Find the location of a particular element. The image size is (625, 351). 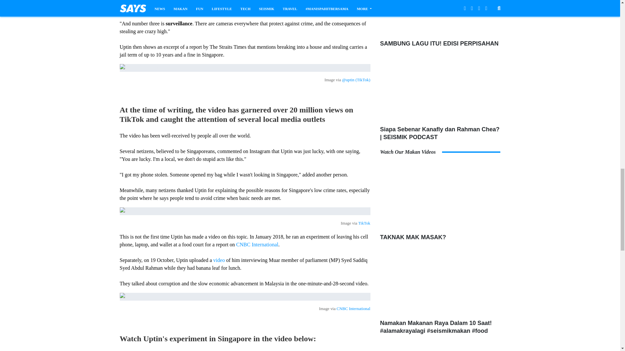

SAMBUNG LAGU ITU! EDISI PERPISAHAN is located at coordinates (440, 19).